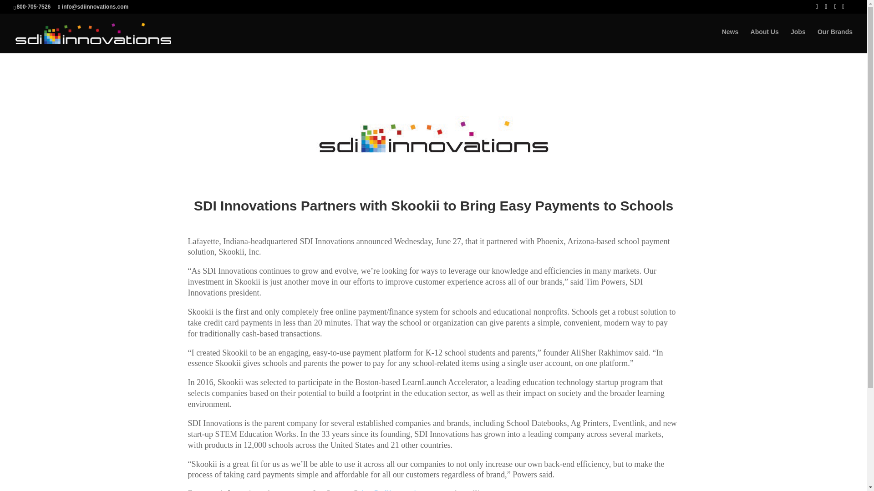  Describe the element at coordinates (798, 35) in the screenshot. I see `Jobs` at that location.